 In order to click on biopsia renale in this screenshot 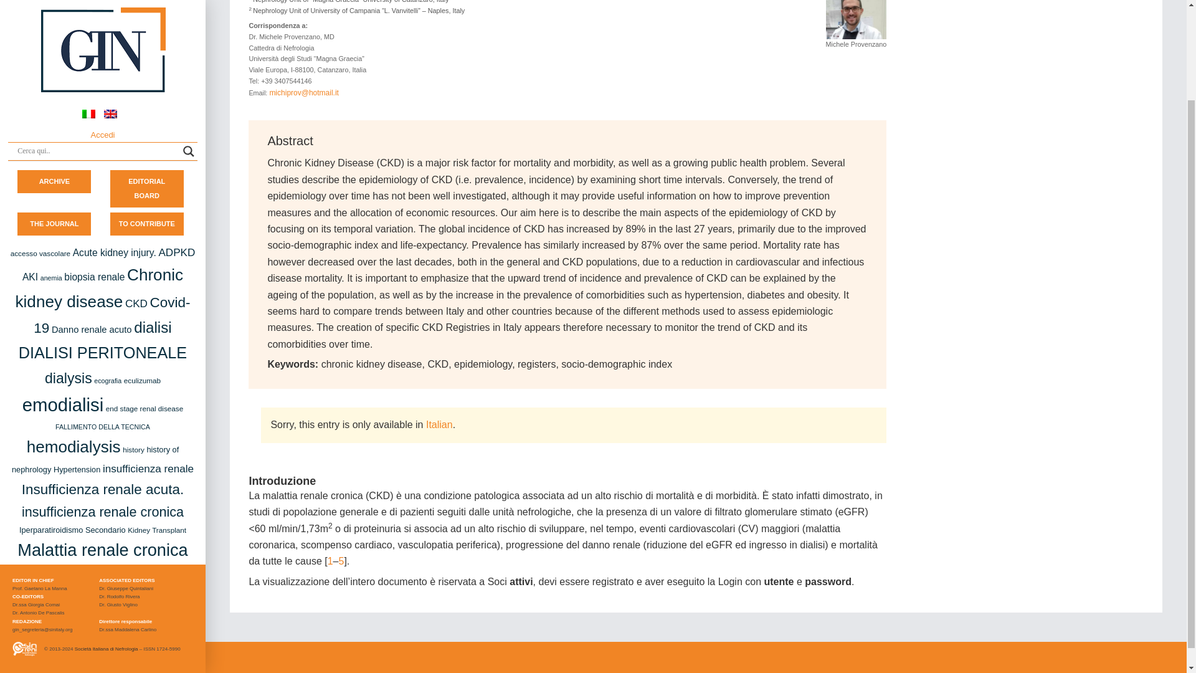, I will do `click(94, 165)`.